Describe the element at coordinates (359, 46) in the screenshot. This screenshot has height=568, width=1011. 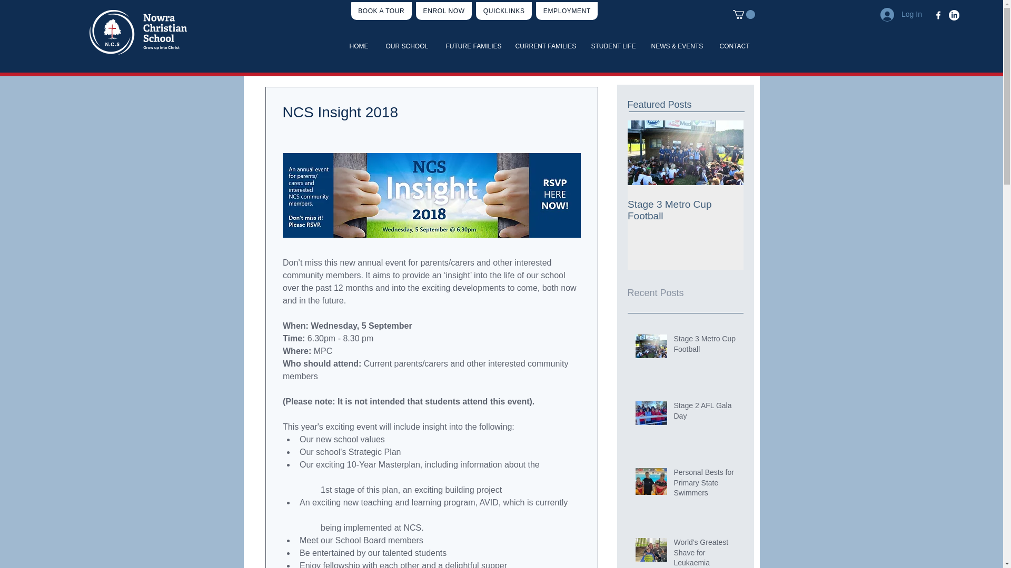
I see `HOME` at that location.